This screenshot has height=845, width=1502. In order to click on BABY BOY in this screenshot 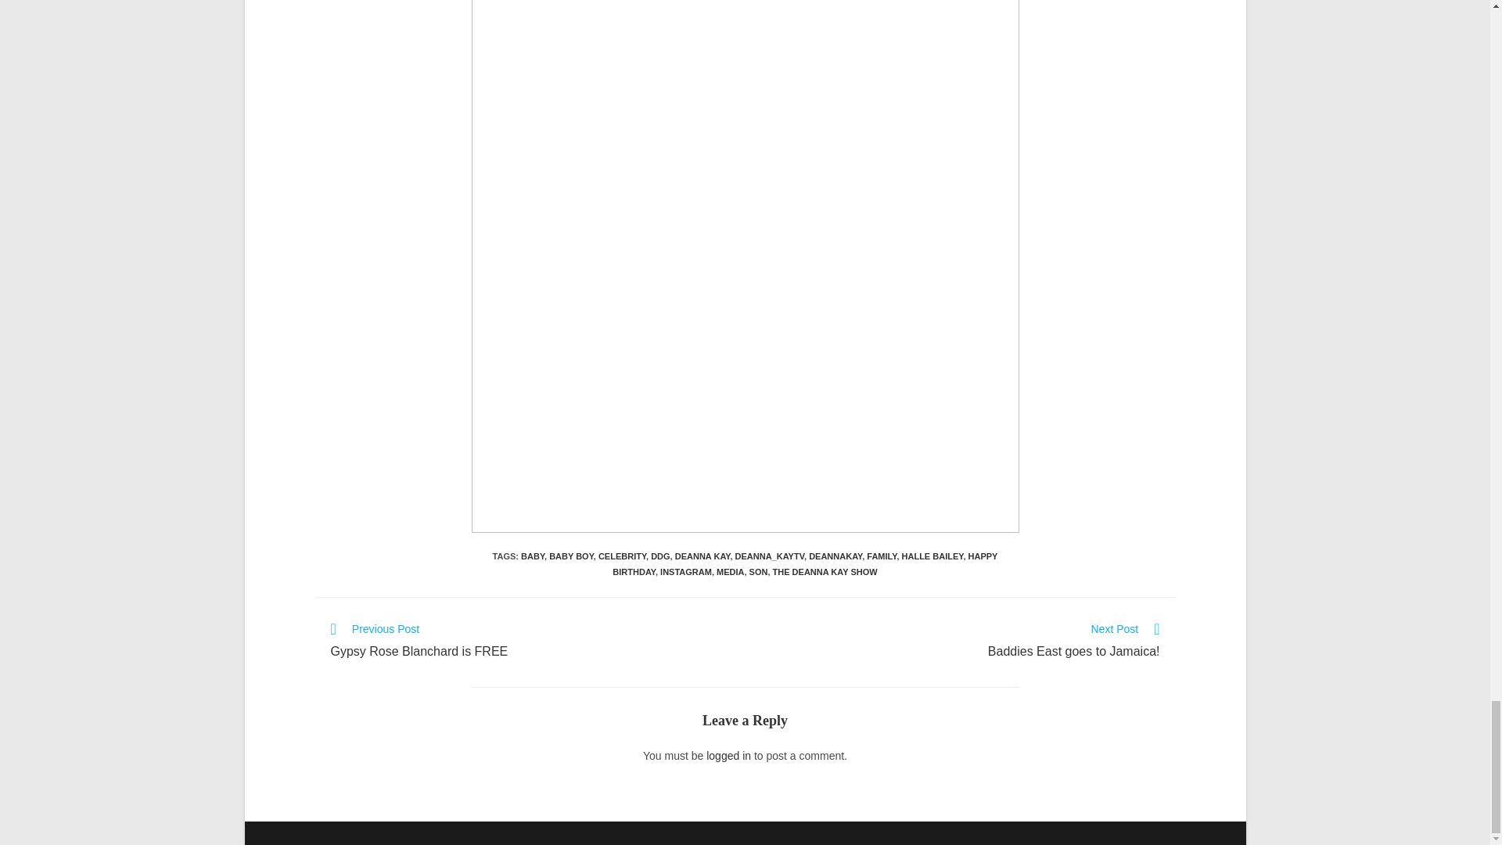, I will do `click(571, 556)`.